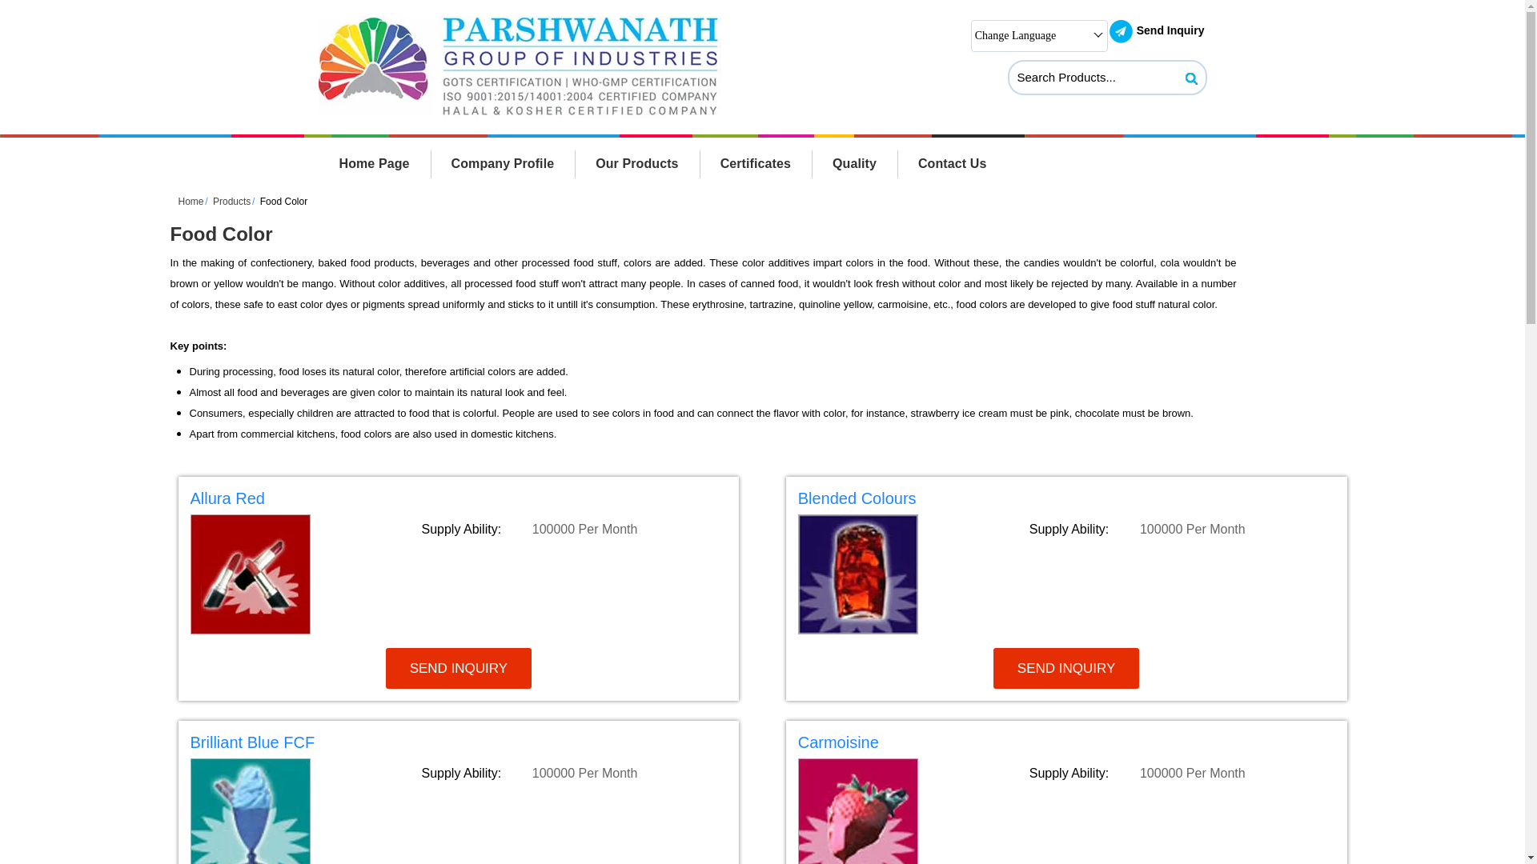 The width and height of the screenshot is (1537, 864). What do you see at coordinates (503, 163) in the screenshot?
I see `Company Profile` at bounding box center [503, 163].